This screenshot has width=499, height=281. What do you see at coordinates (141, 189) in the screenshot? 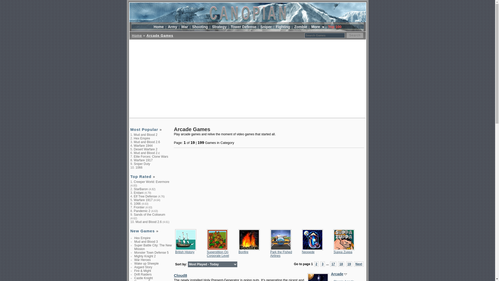
I see `StarBaron` at bounding box center [141, 189].